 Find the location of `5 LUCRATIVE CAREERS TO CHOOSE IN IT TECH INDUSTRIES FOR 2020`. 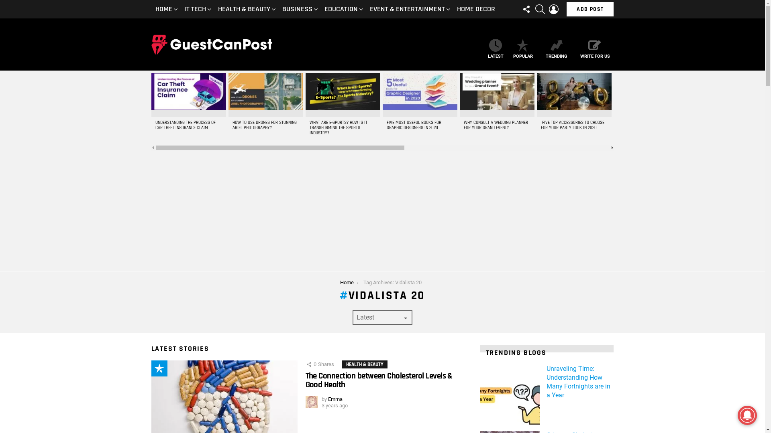

5 LUCRATIVE CAREERS TO CHOOSE IN IT TECH INDUSTRIES FOR 2020 is located at coordinates (651, 125).